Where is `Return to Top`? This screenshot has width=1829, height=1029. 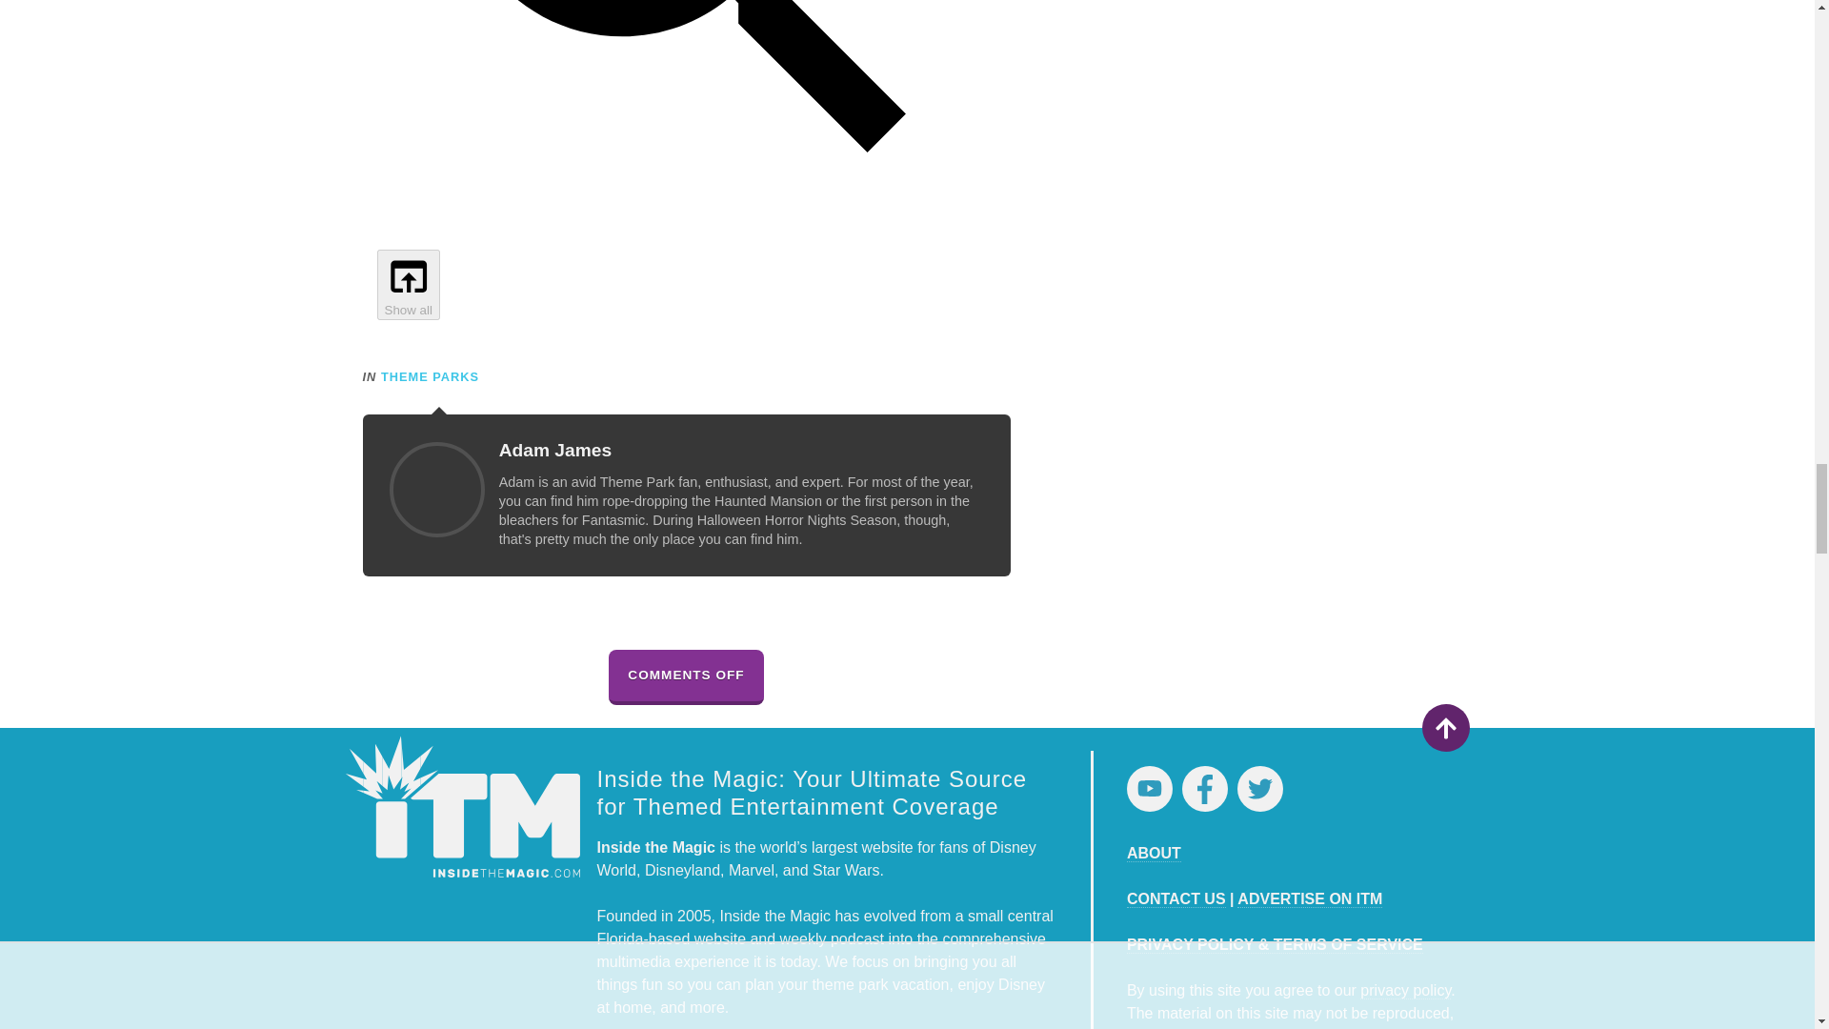
Return to Top is located at coordinates (1444, 728).